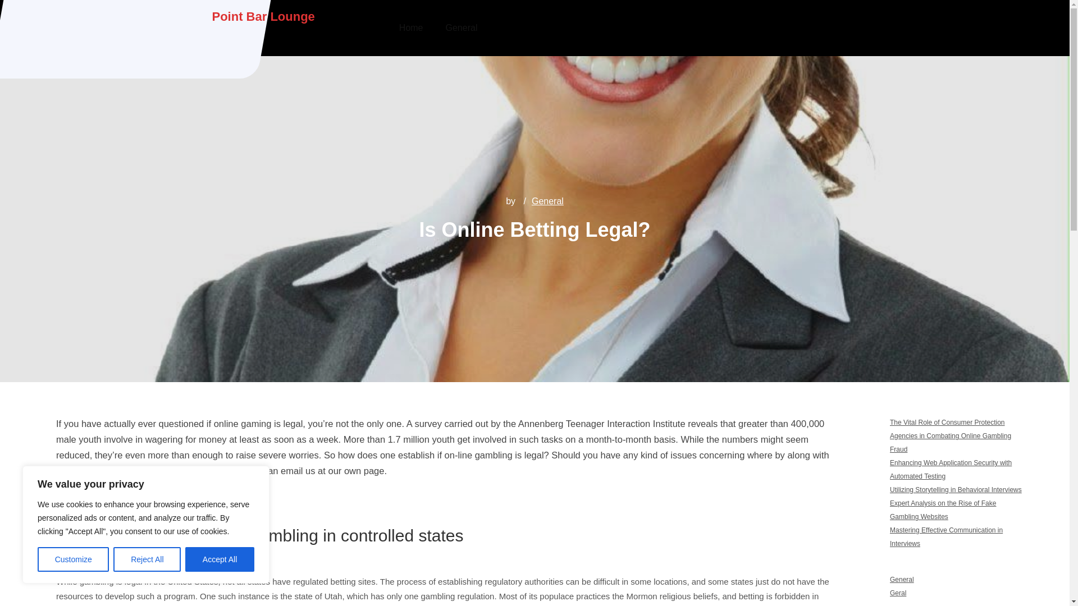 This screenshot has width=1078, height=606. What do you see at coordinates (902, 580) in the screenshot?
I see `General` at bounding box center [902, 580].